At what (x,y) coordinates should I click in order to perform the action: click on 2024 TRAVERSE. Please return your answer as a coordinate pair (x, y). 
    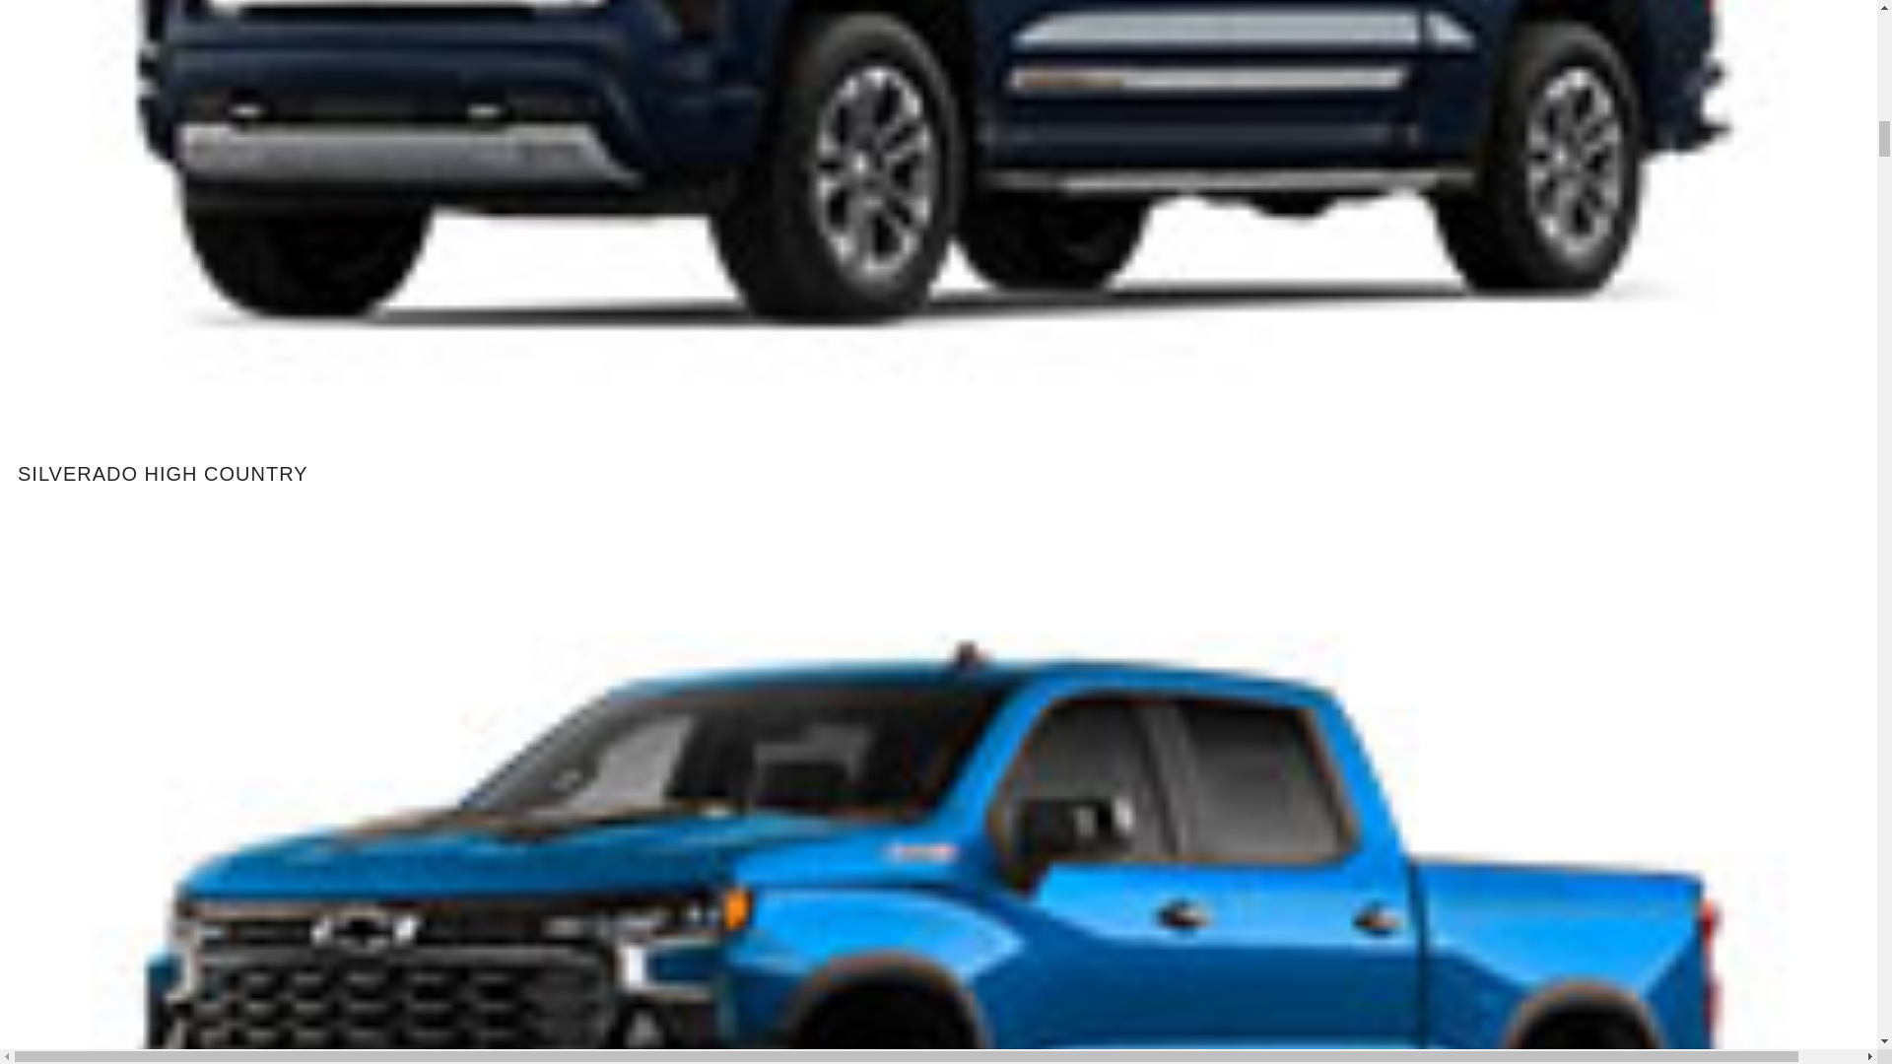
    Looking at the image, I should click on (201, 1031).